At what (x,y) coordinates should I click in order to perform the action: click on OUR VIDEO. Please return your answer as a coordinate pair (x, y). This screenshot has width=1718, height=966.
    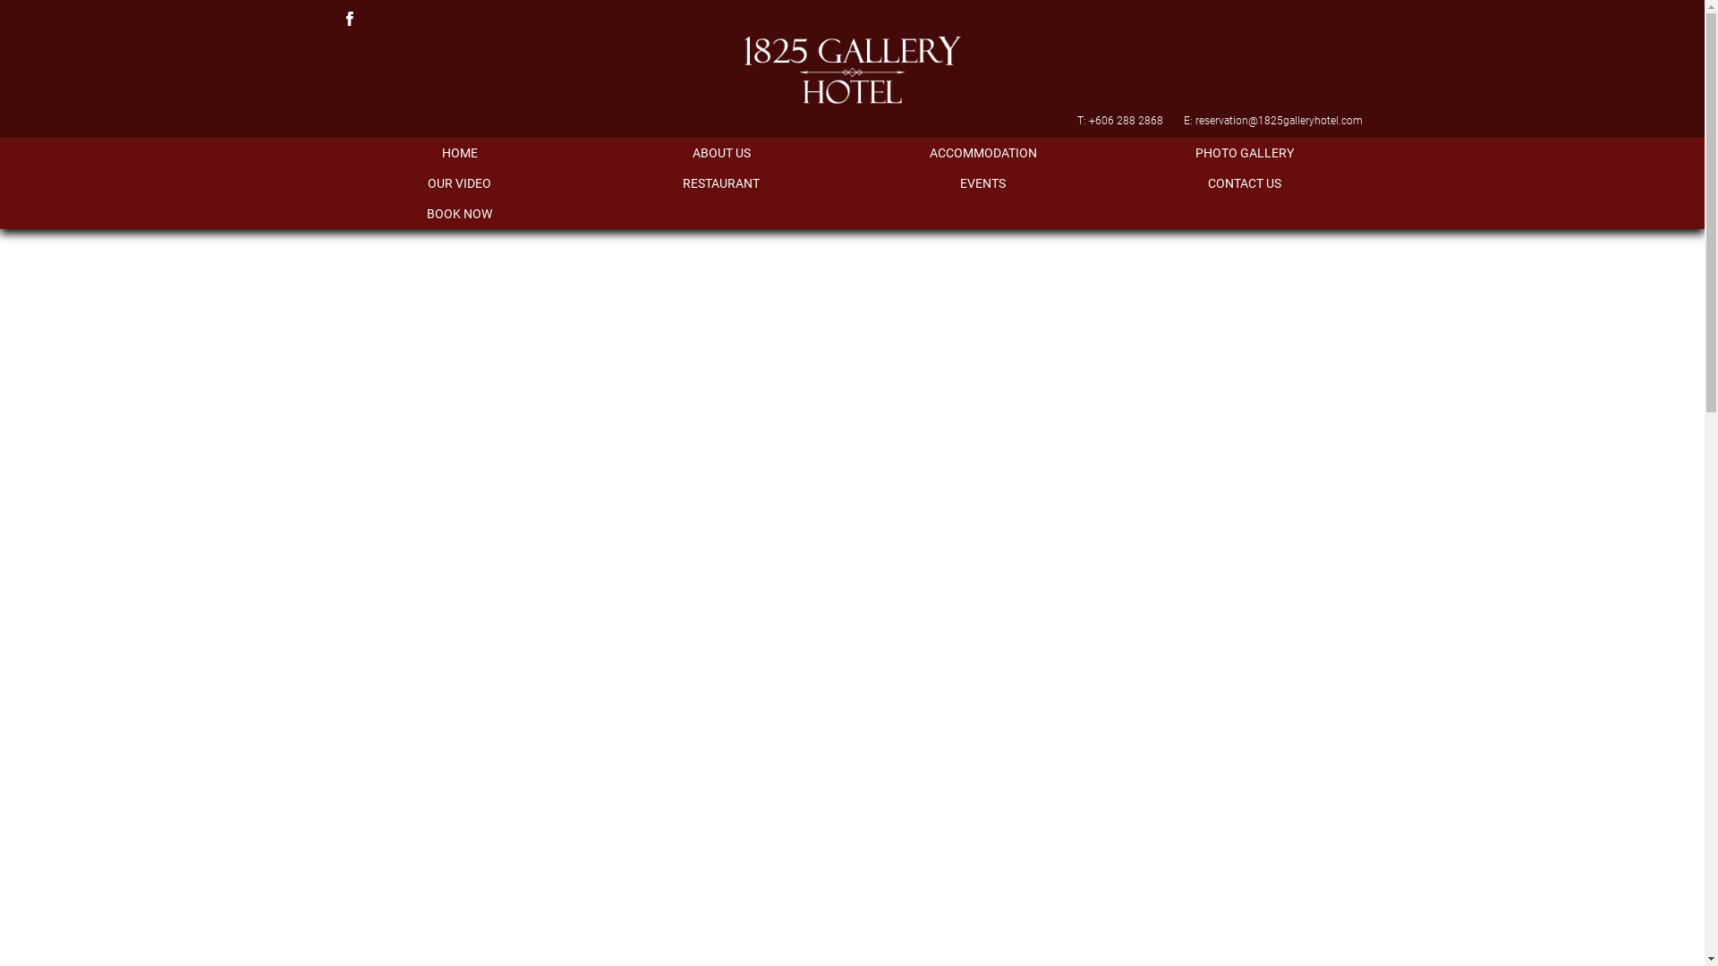
    Looking at the image, I should click on (460, 183).